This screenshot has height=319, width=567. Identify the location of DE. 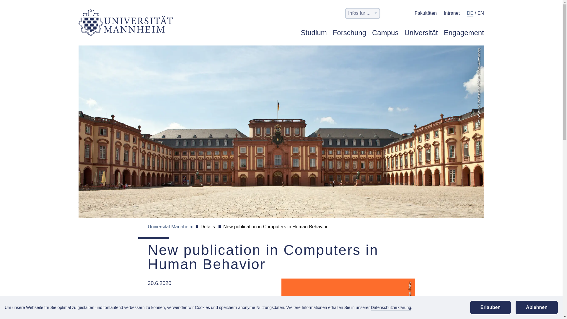
(470, 14).